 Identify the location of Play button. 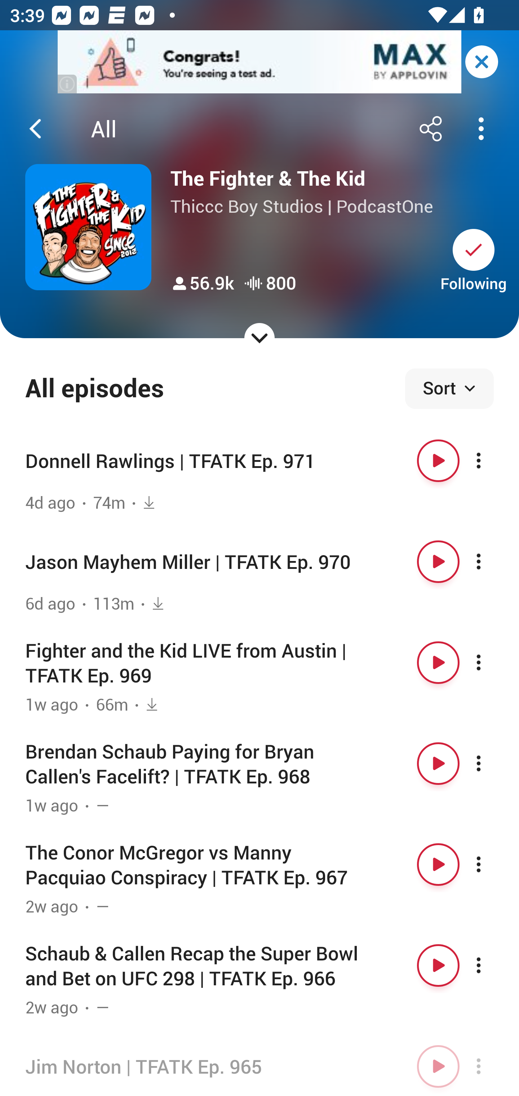
(438, 965).